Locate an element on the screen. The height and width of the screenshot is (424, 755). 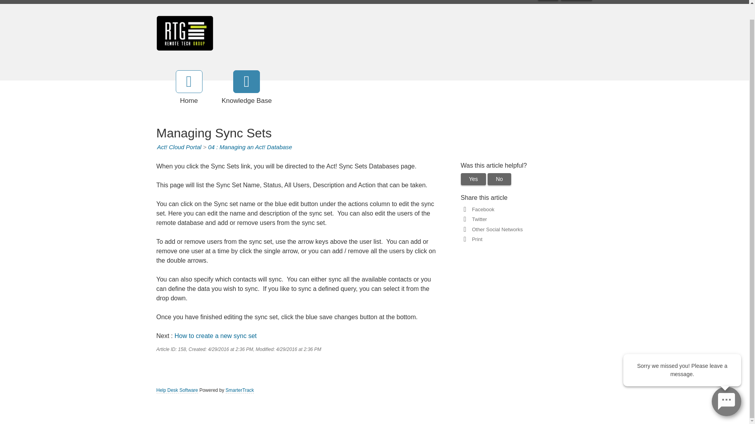
English is located at coordinates (576, 0).